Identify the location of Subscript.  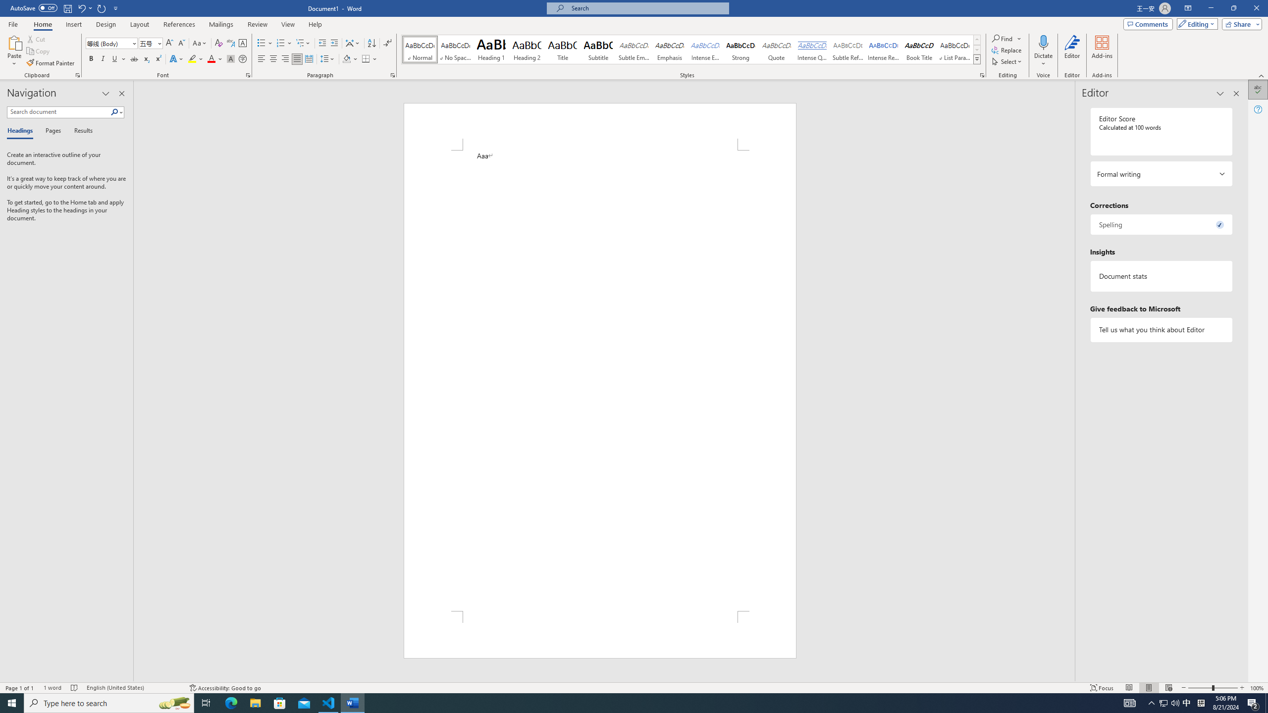
(147, 59).